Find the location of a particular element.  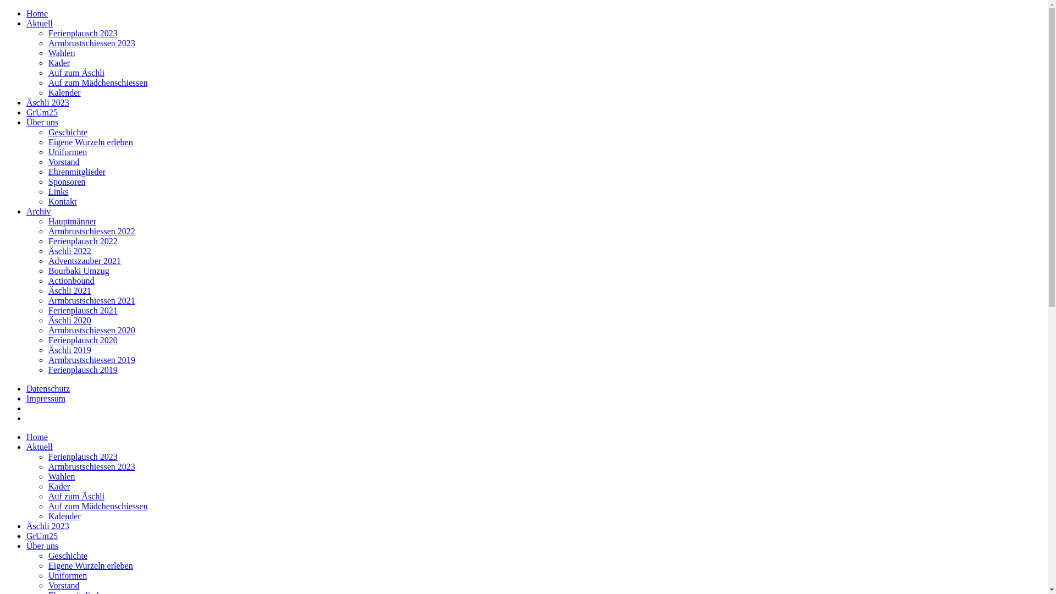

Armbrustschiessen 2019 is located at coordinates (91, 360).